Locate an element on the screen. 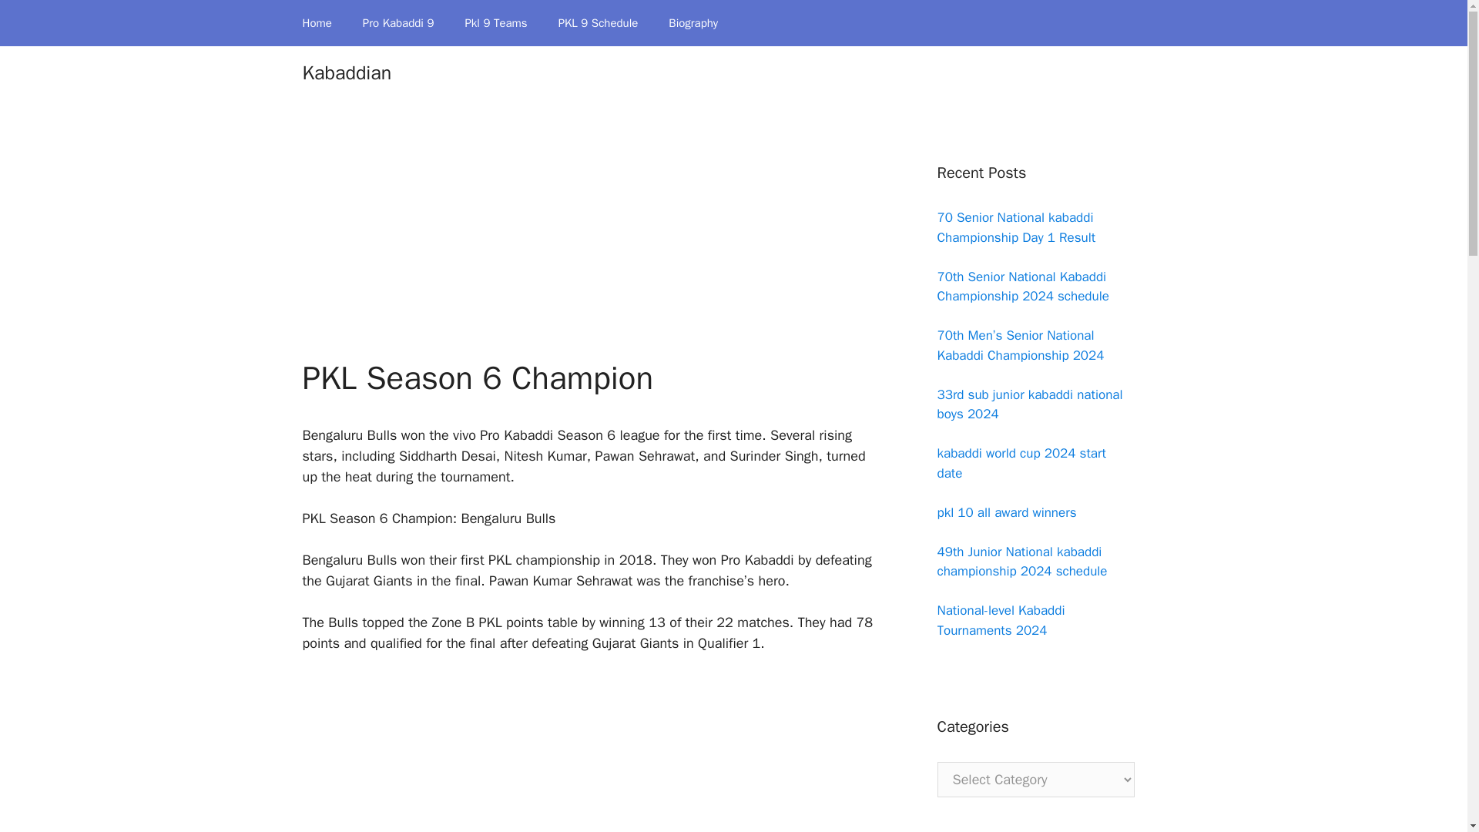 Image resolution: width=1479 pixels, height=832 pixels. PKL 9 Schedule is located at coordinates (598, 23).